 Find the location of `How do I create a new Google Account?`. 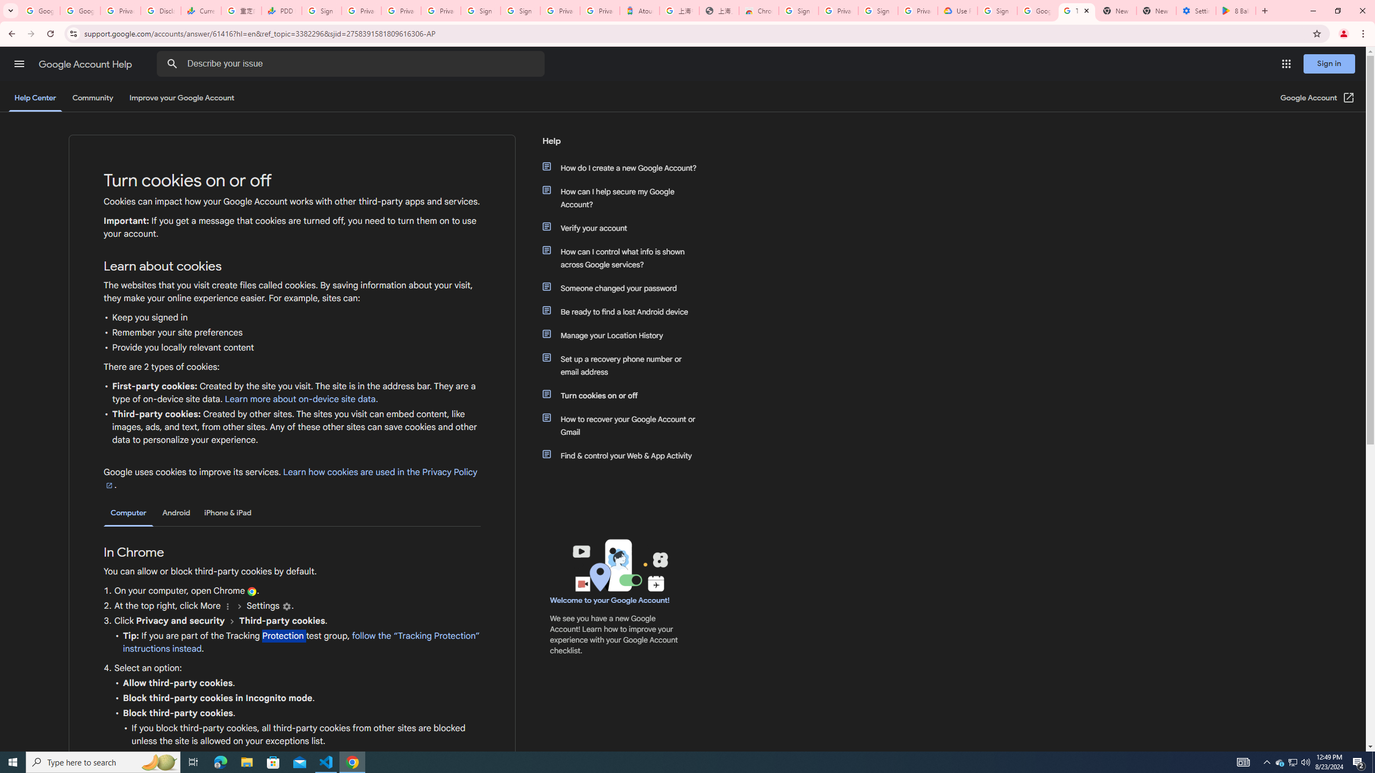

How do I create a new Google Account? is located at coordinates (625, 167).